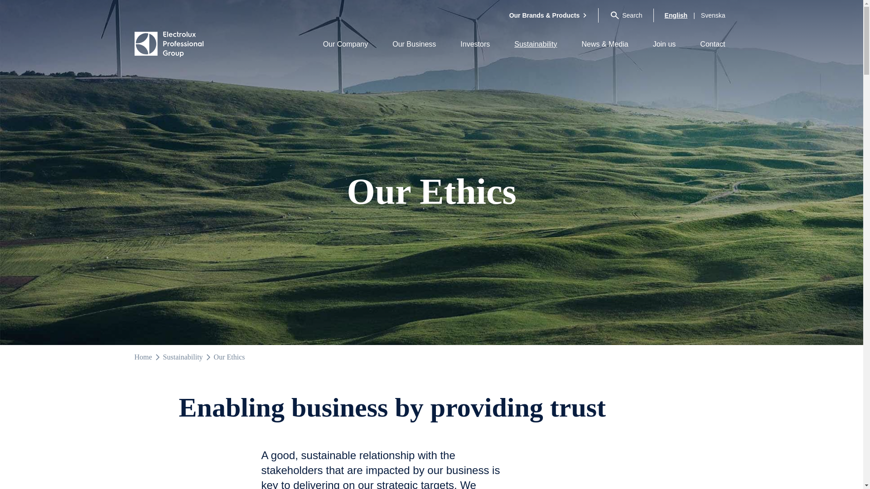  What do you see at coordinates (345, 44) in the screenshot?
I see `Our Company` at bounding box center [345, 44].